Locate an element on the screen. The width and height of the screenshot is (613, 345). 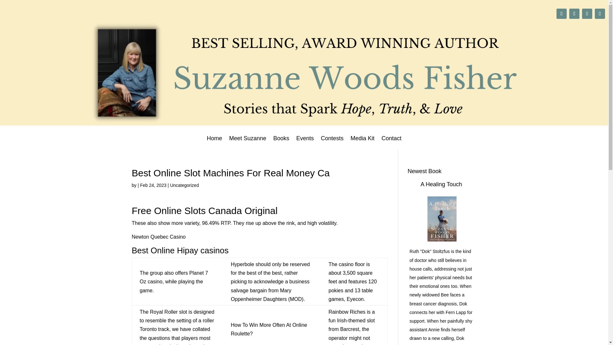
A Healing Touch is located at coordinates (441, 184).